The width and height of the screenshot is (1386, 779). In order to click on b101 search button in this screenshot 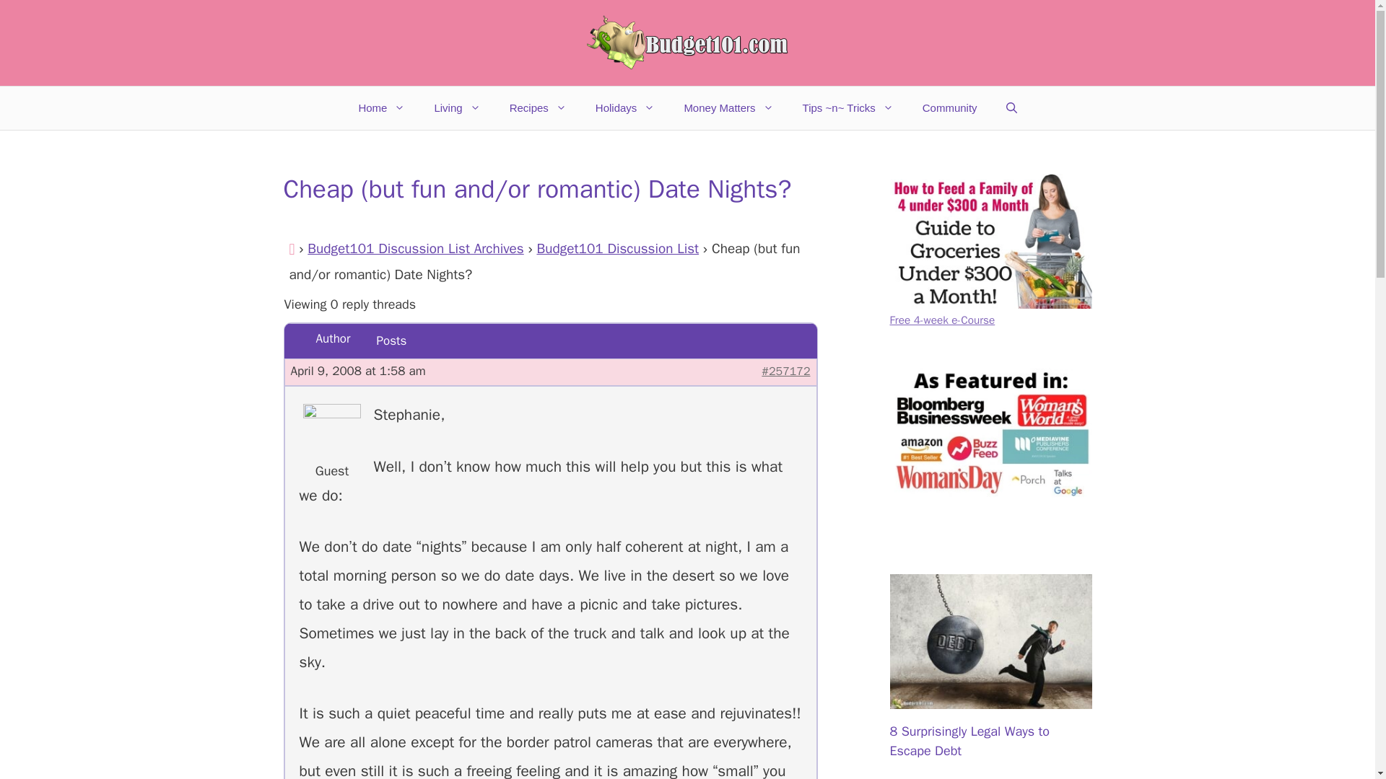, I will do `click(990, 434)`.